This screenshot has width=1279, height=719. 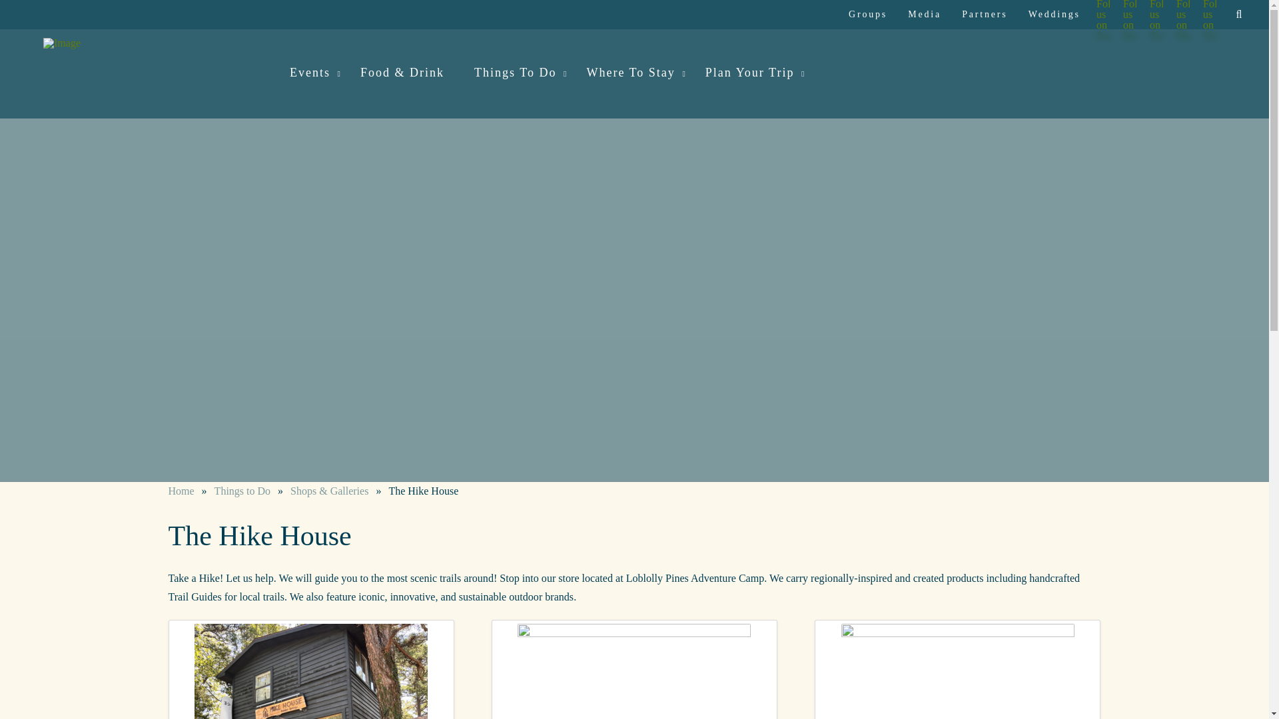 I want to click on Where To Stay, so click(x=632, y=74).